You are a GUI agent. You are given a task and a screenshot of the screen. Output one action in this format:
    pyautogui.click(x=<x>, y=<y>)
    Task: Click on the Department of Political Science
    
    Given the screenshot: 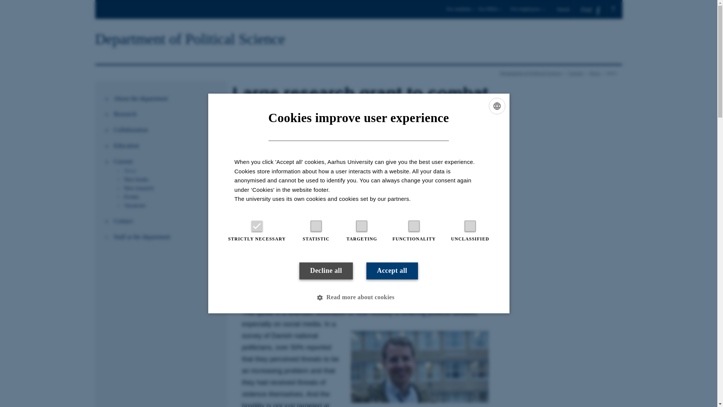 What is the action you would take?
    pyautogui.click(x=531, y=73)
    